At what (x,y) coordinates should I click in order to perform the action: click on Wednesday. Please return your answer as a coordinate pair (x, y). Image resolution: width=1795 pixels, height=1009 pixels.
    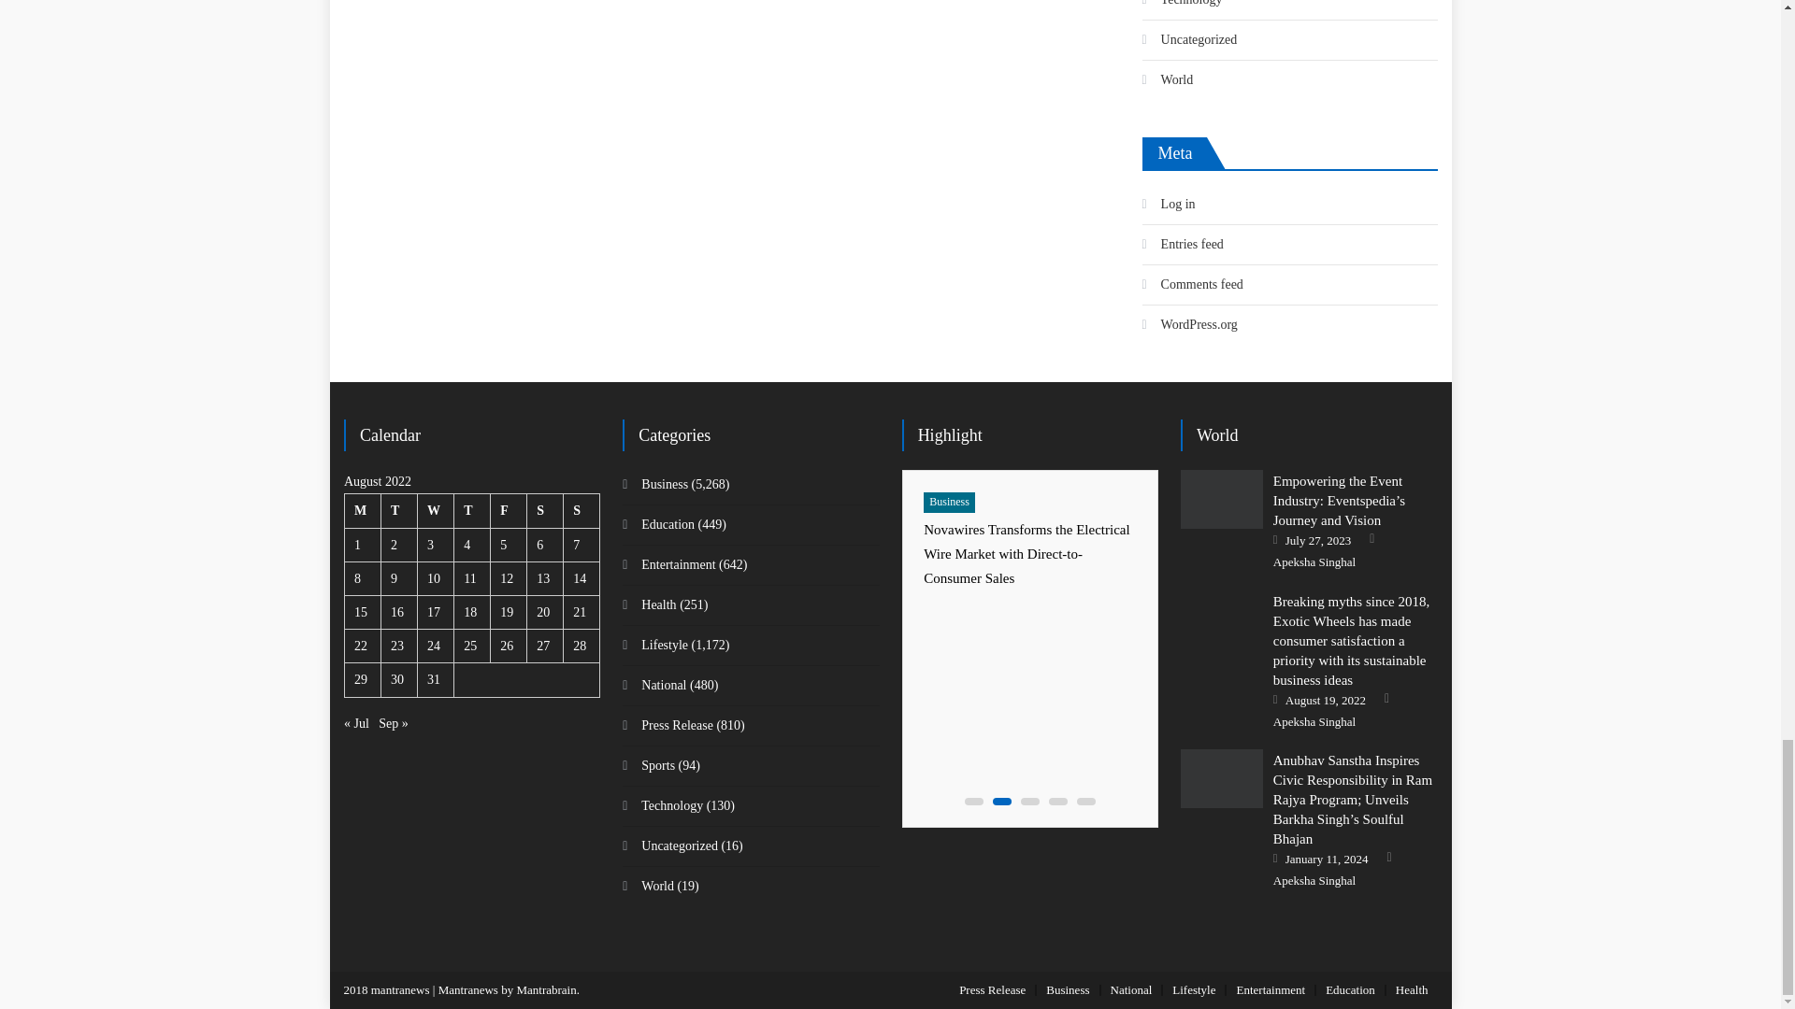
    Looking at the image, I should click on (436, 510).